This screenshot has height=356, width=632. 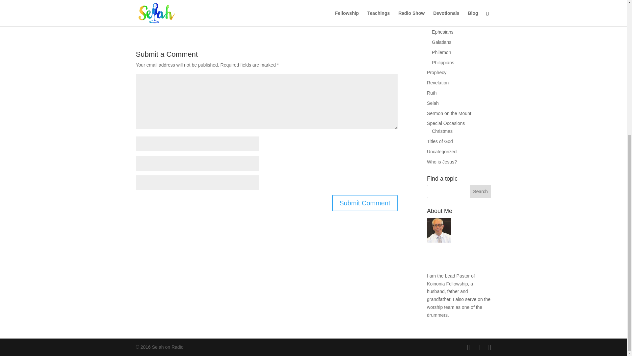 I want to click on Ephesians, so click(x=442, y=32).